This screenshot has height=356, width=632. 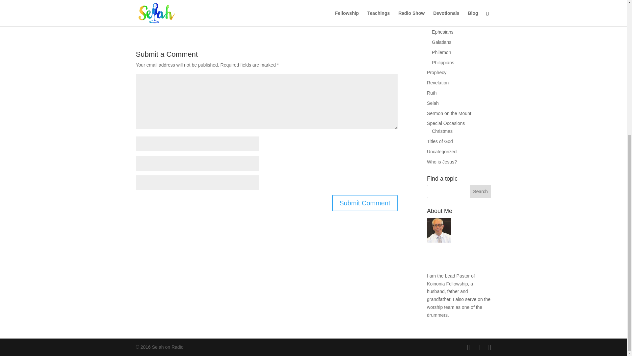 I want to click on Ephesians, so click(x=442, y=32).